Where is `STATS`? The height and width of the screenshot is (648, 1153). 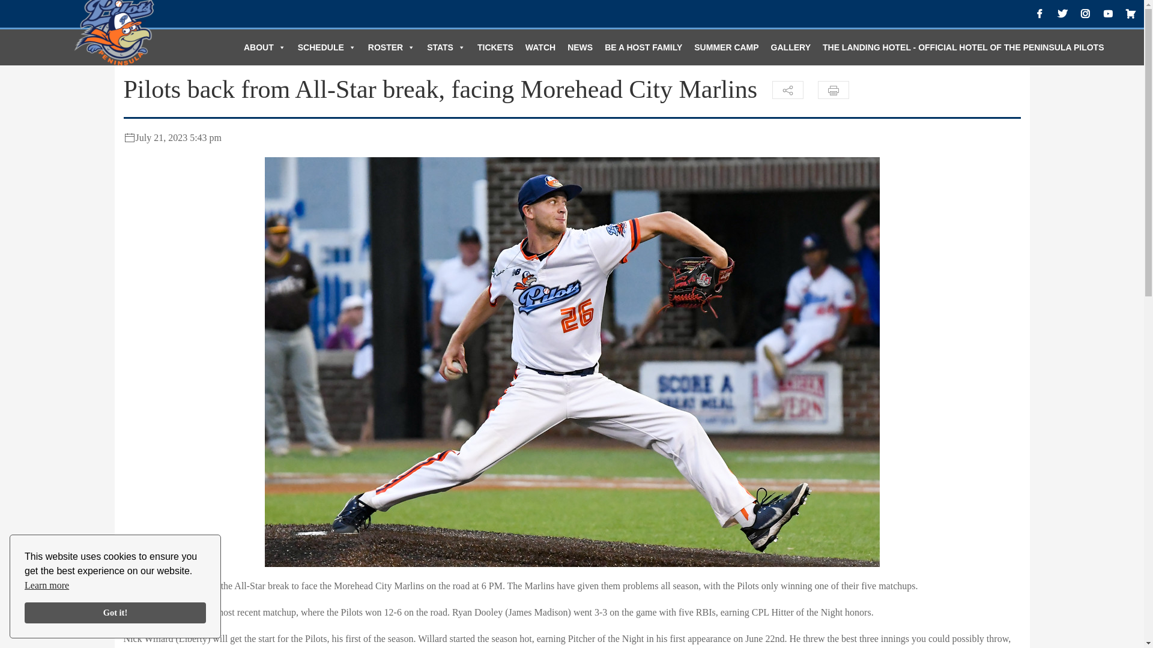 STATS is located at coordinates (446, 47).